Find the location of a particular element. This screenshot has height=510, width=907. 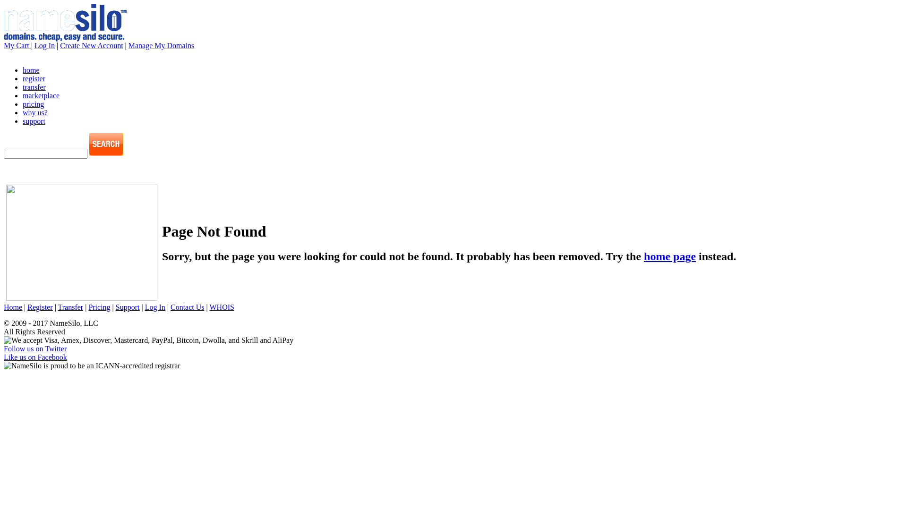

support is located at coordinates (34, 121).